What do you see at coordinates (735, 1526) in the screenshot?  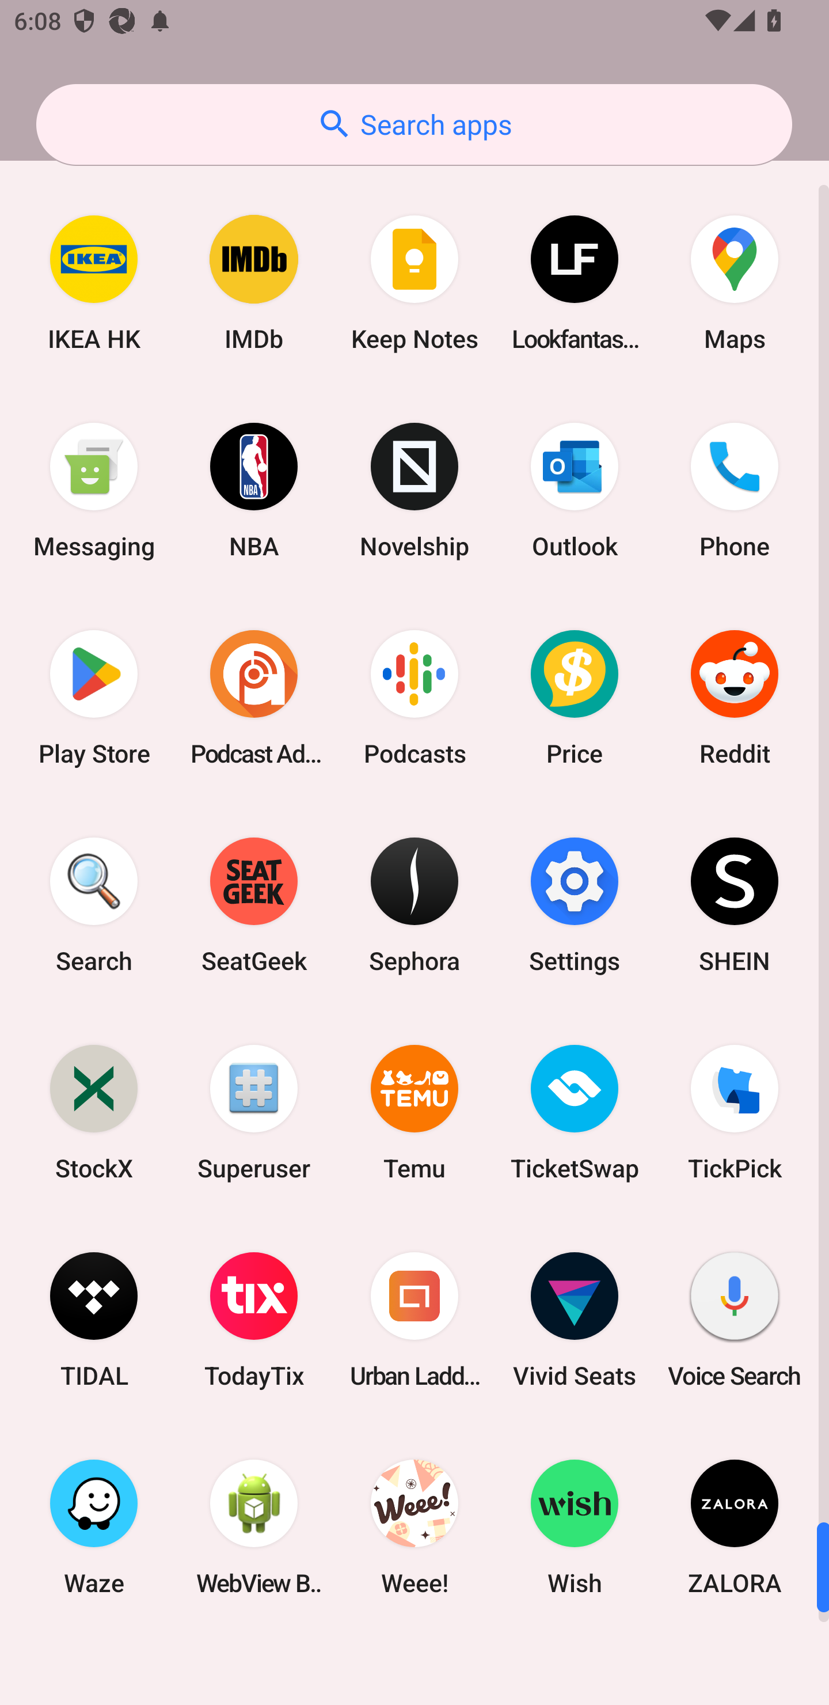 I see `ZALORA` at bounding box center [735, 1526].